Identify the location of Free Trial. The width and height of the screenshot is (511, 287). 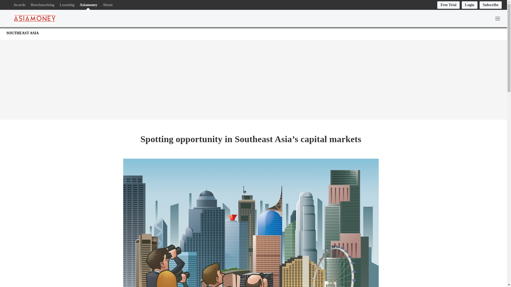
(448, 5).